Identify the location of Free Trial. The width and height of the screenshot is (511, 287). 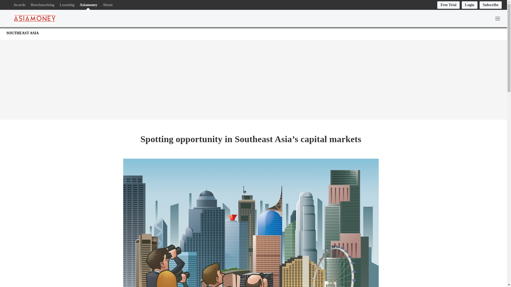
(448, 5).